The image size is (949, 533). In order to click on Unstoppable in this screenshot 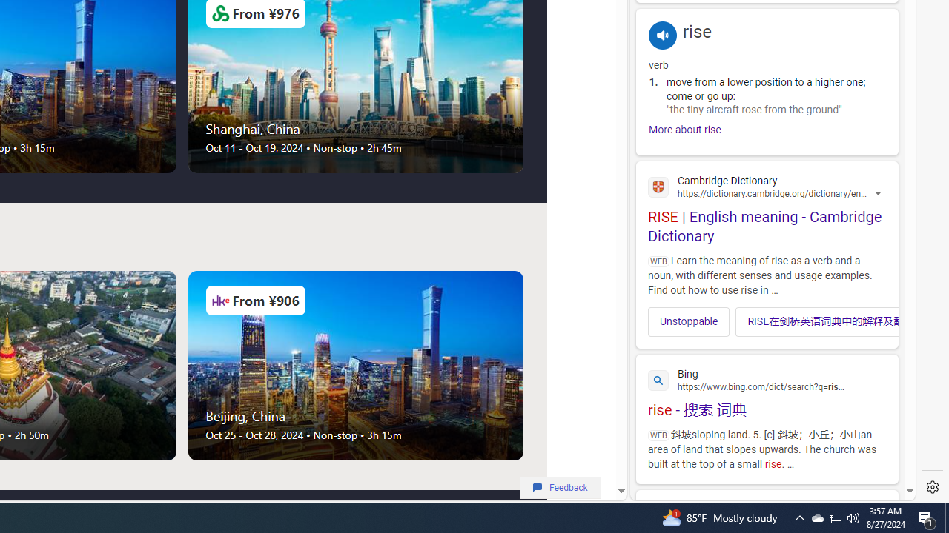, I will do `click(690, 321)`.